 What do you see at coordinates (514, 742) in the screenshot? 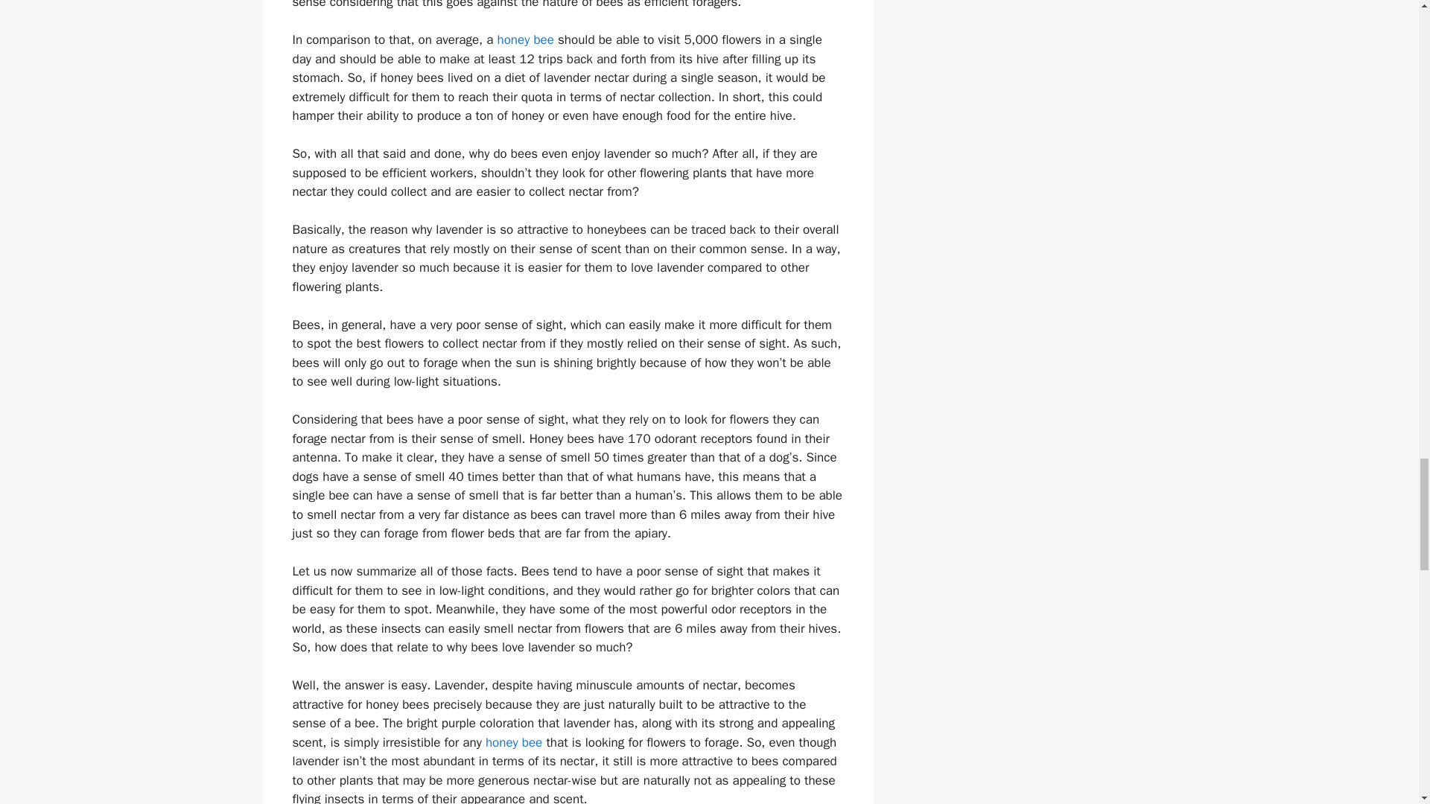
I see `honey bee` at bounding box center [514, 742].